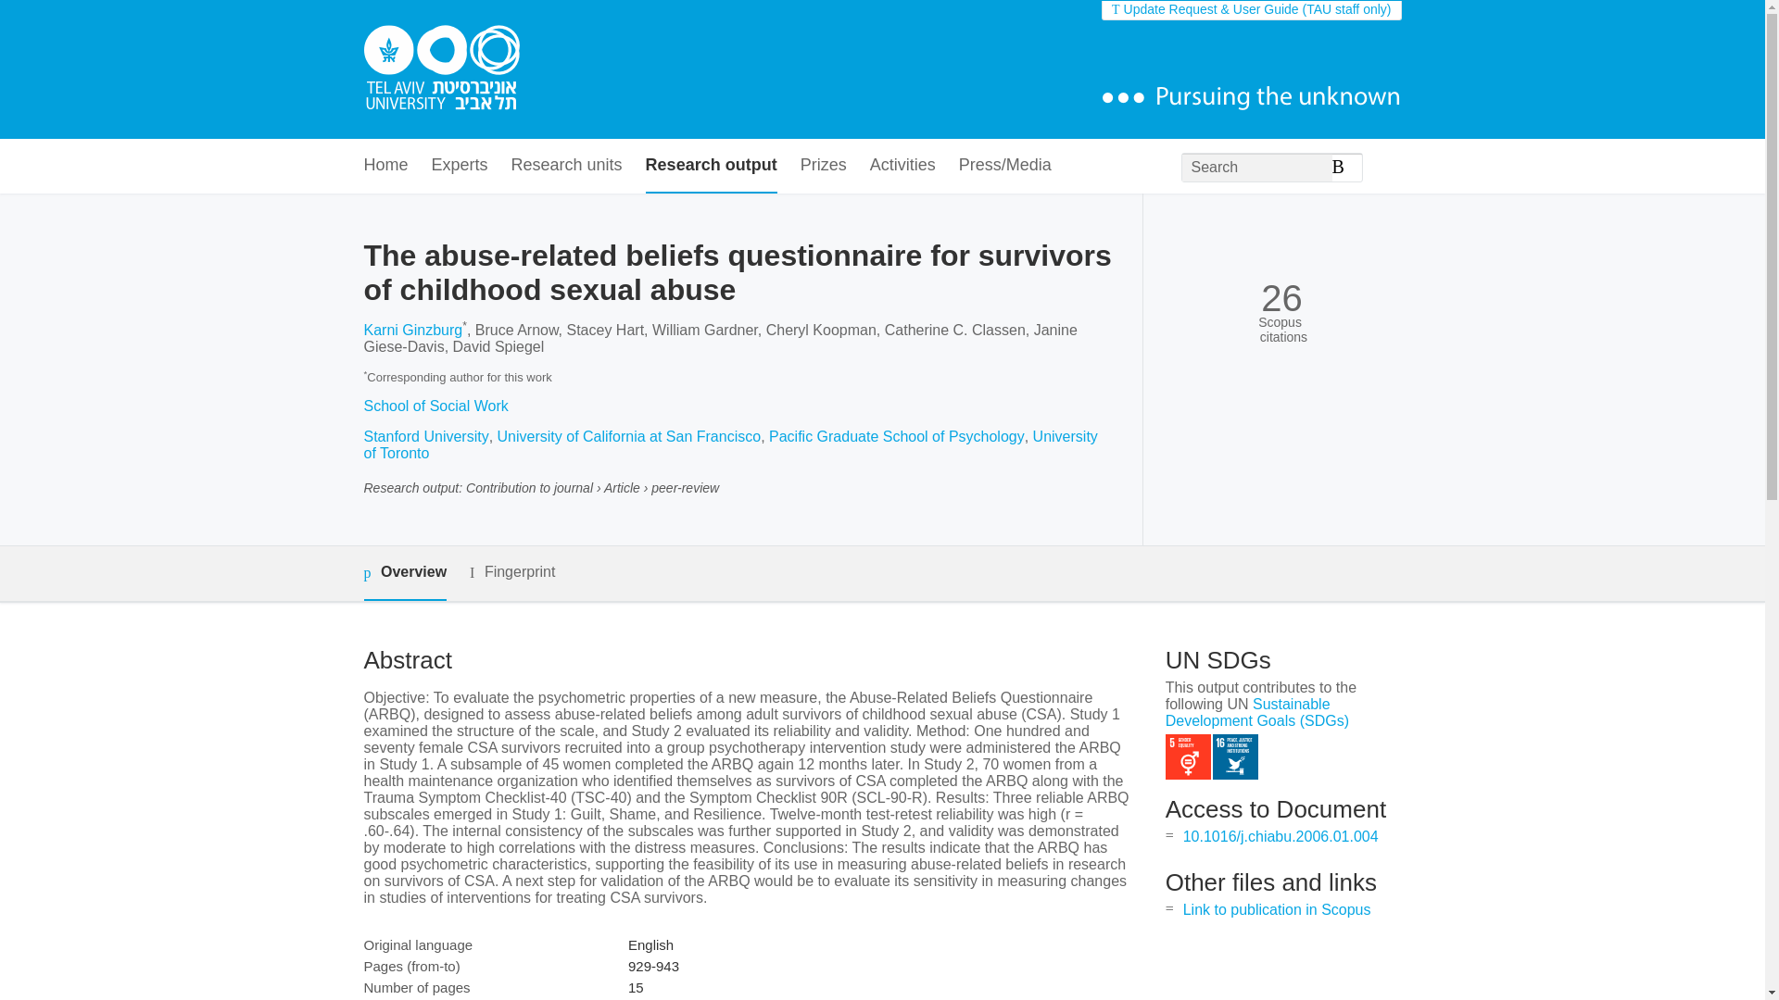  I want to click on Karni Ginzburg, so click(412, 330).